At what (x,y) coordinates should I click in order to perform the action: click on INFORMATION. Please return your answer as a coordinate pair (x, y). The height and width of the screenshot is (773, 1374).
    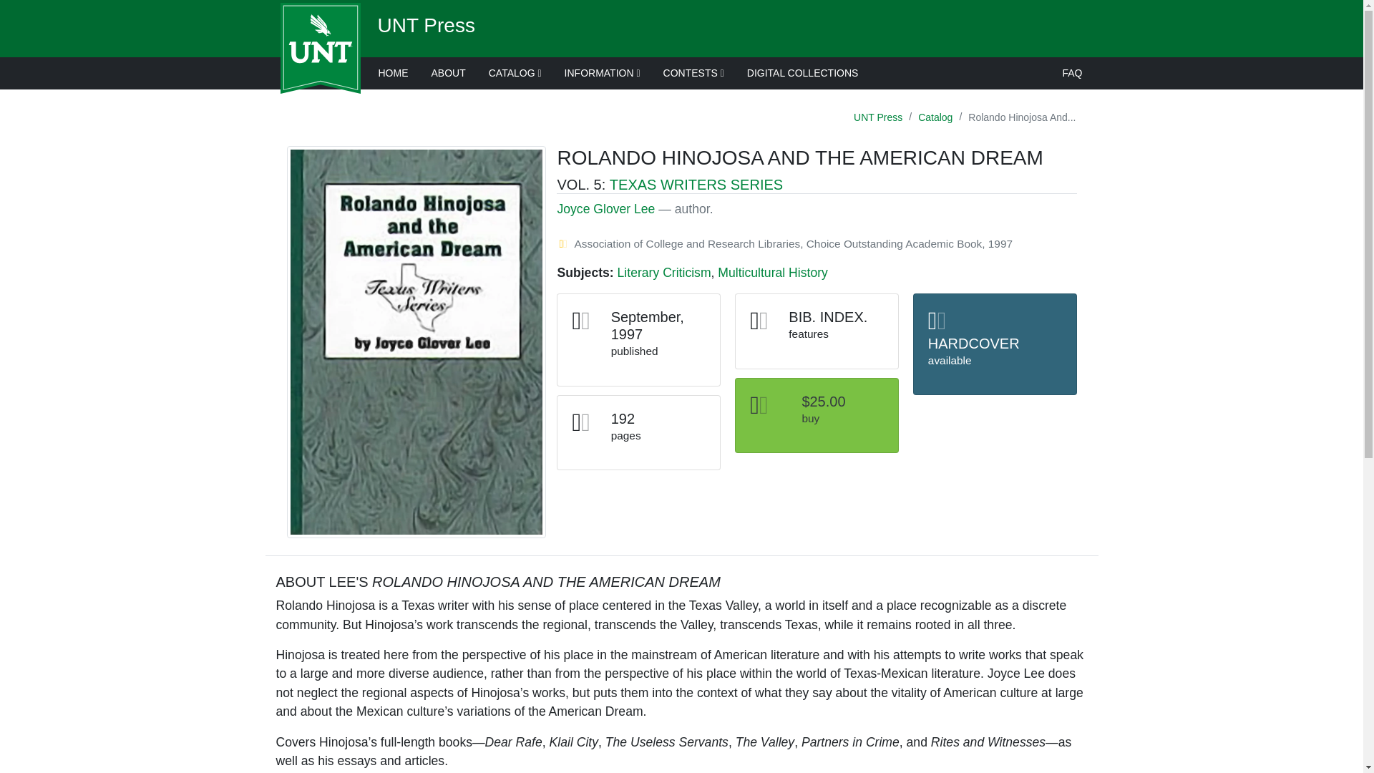
    Looking at the image, I should click on (603, 73).